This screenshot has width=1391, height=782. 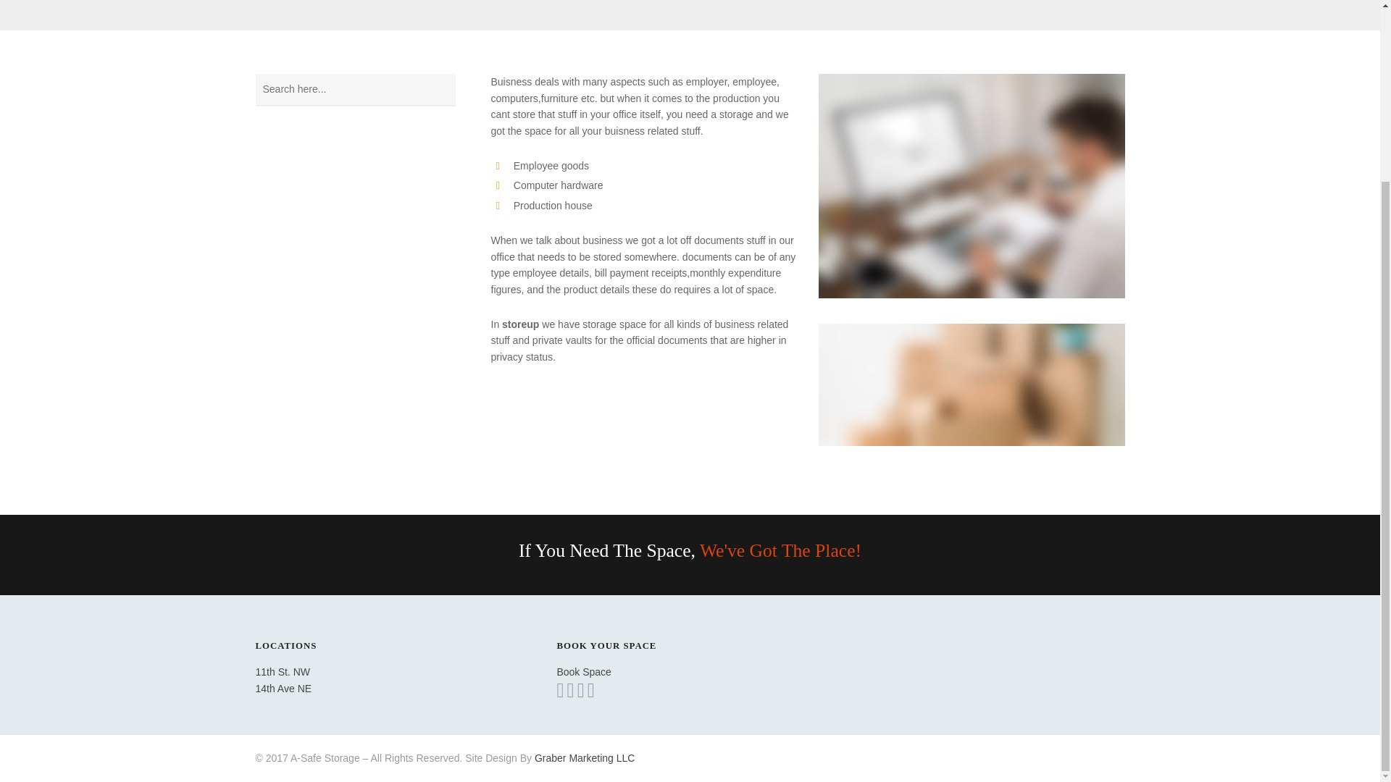 I want to click on 14th Ave NE, so click(x=283, y=688).